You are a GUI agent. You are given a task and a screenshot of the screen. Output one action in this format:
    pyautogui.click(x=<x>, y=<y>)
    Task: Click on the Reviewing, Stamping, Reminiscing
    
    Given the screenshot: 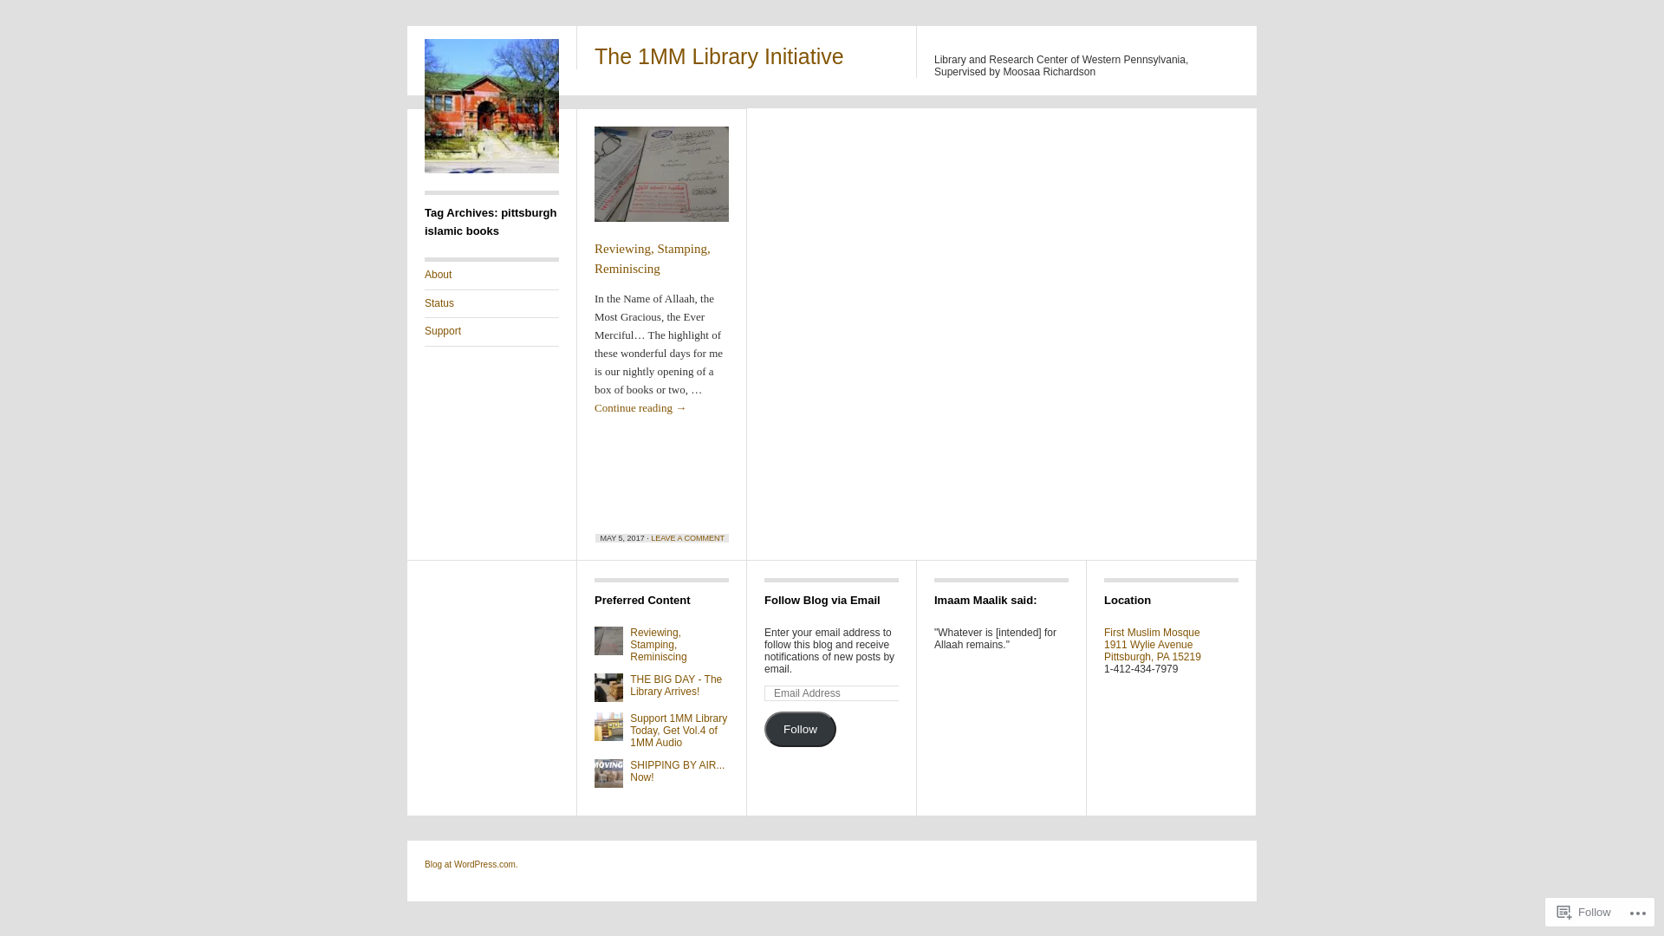 What is the action you would take?
    pyautogui.click(x=659, y=645)
    